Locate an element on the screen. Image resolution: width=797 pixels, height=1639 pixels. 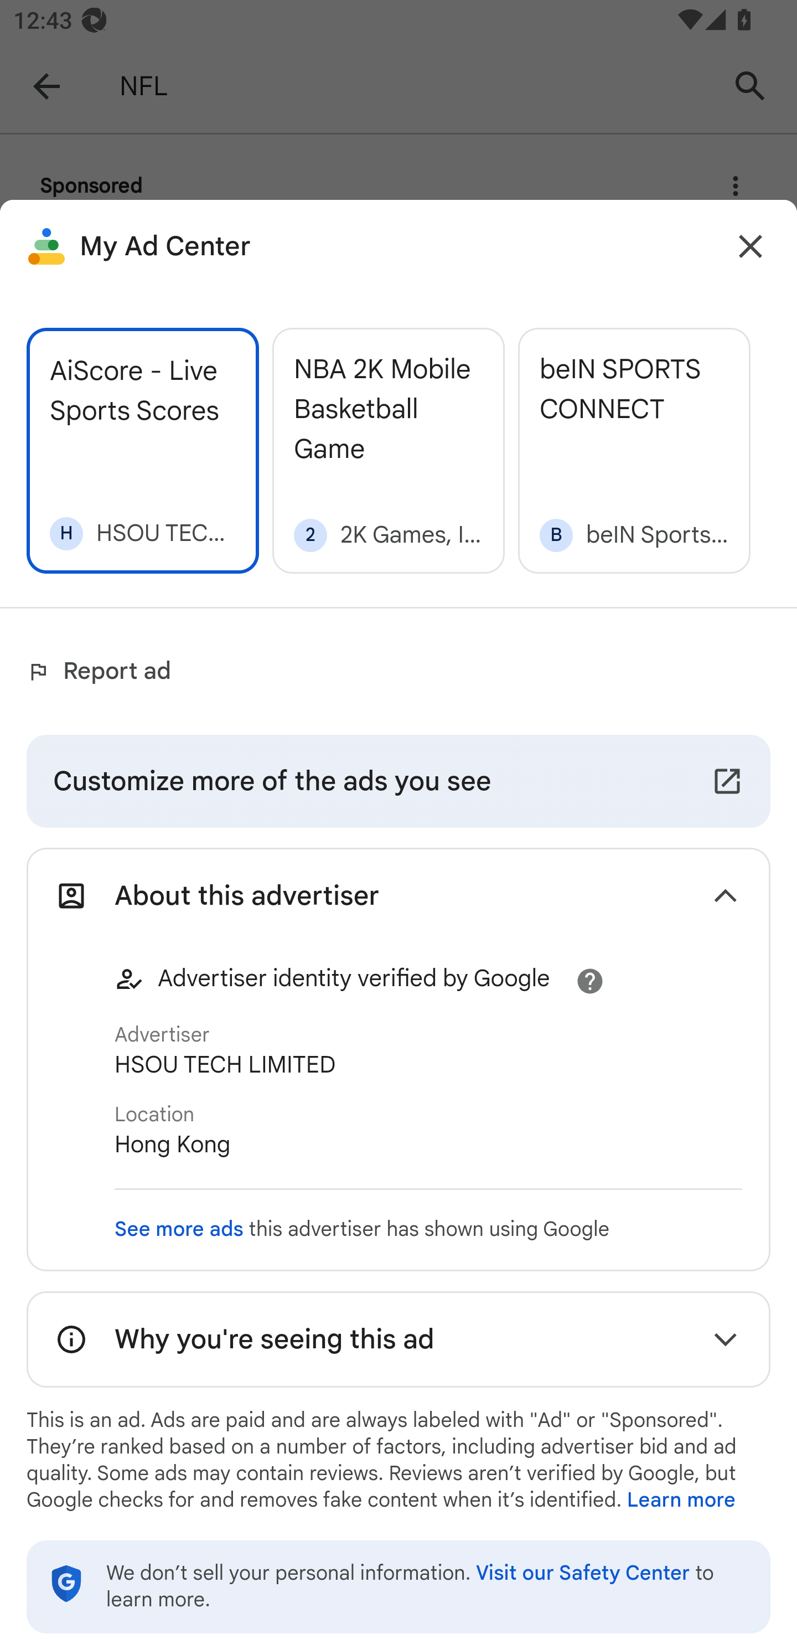
About this advertiser is located at coordinates (398, 895).